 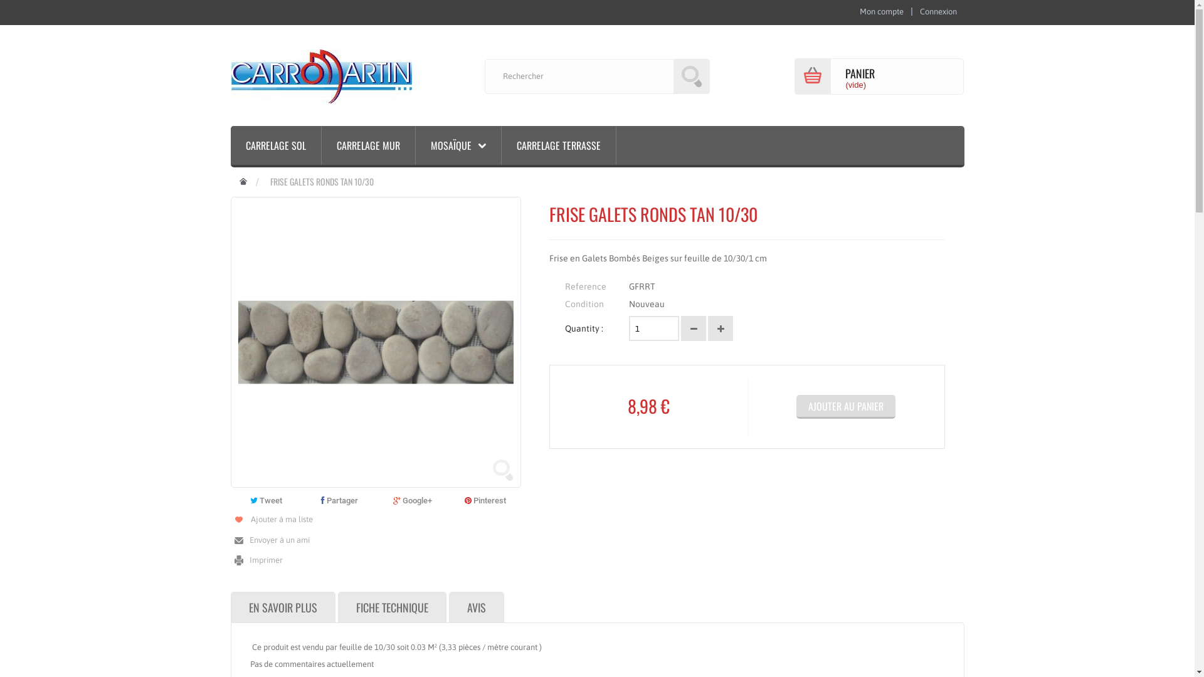 I want to click on CARRELAGE MUR, so click(x=367, y=145).